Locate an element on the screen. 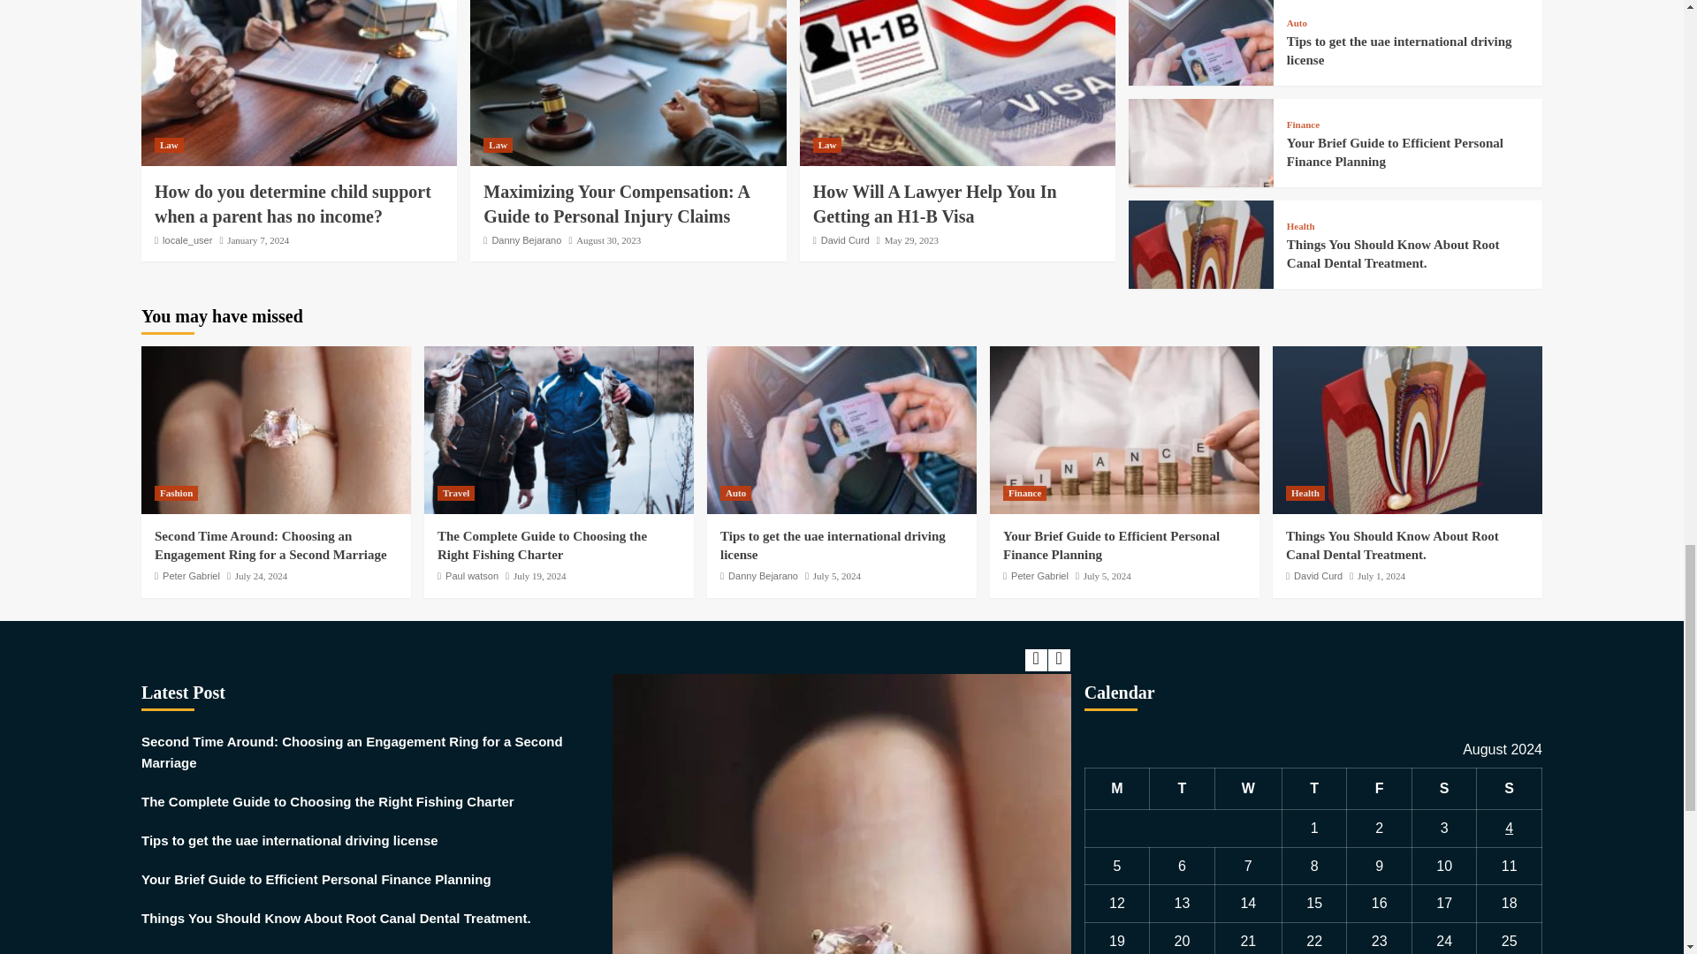 The image size is (1697, 954). May 29, 2023 is located at coordinates (910, 239).